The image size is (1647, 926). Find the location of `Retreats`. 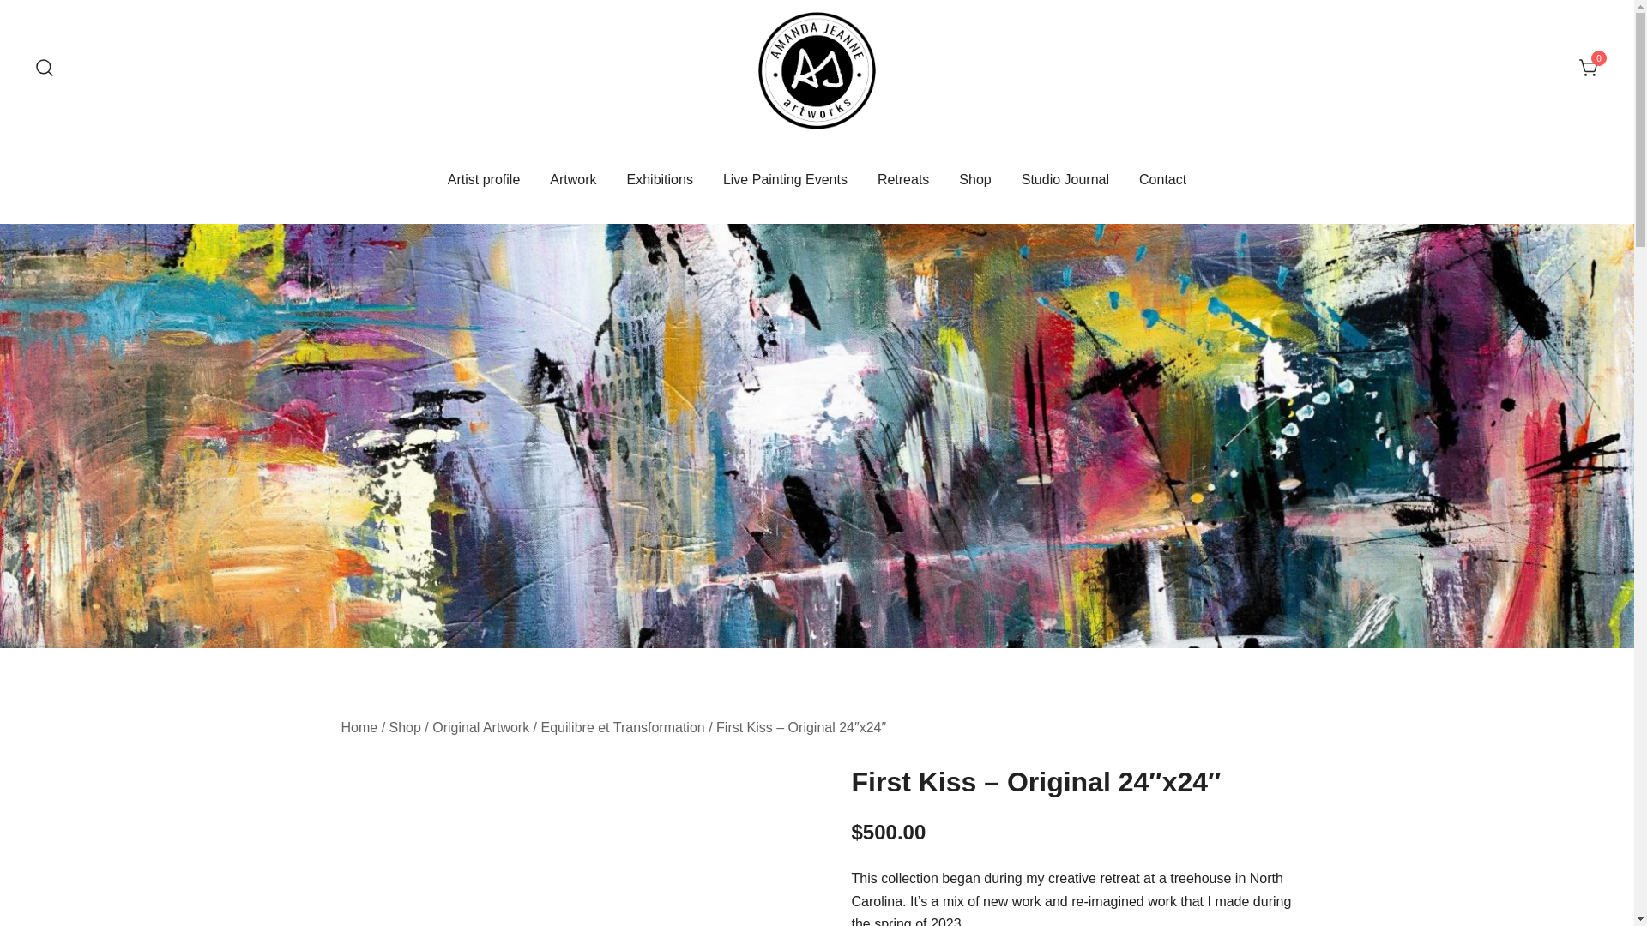

Retreats is located at coordinates (902, 180).